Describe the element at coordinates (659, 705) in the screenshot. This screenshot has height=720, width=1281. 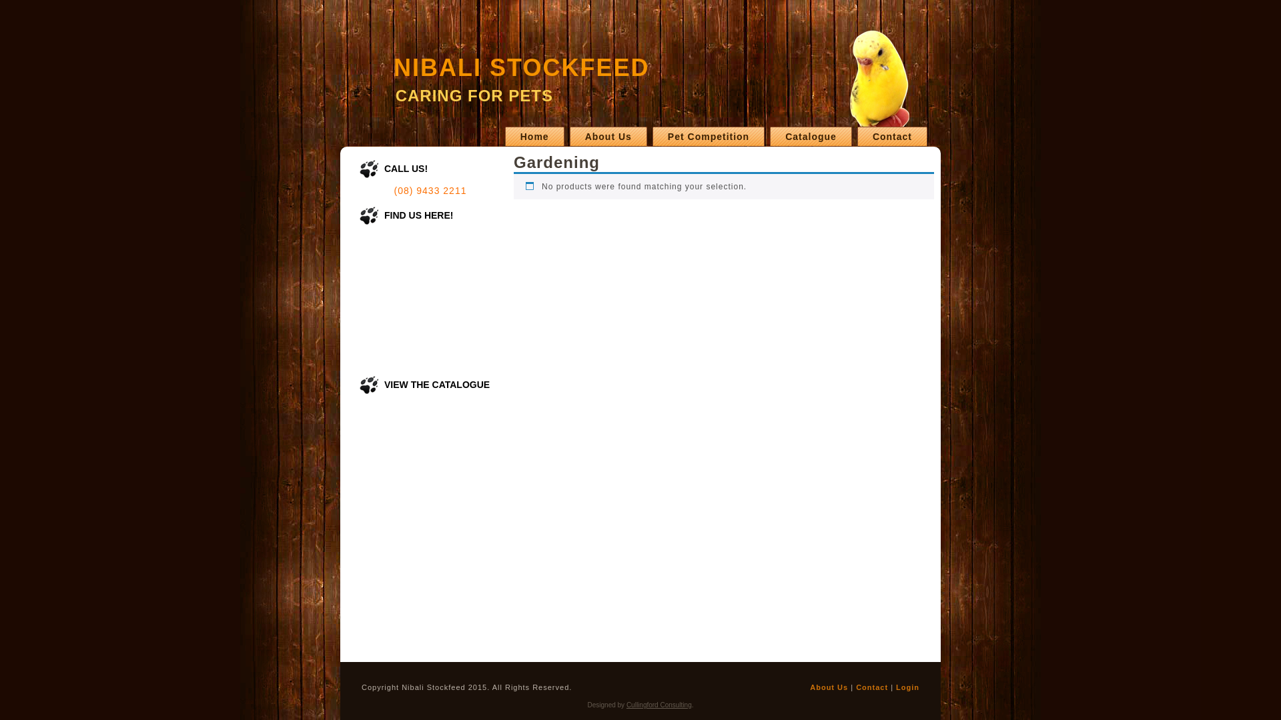
I see `Cullingford Consulting` at that location.